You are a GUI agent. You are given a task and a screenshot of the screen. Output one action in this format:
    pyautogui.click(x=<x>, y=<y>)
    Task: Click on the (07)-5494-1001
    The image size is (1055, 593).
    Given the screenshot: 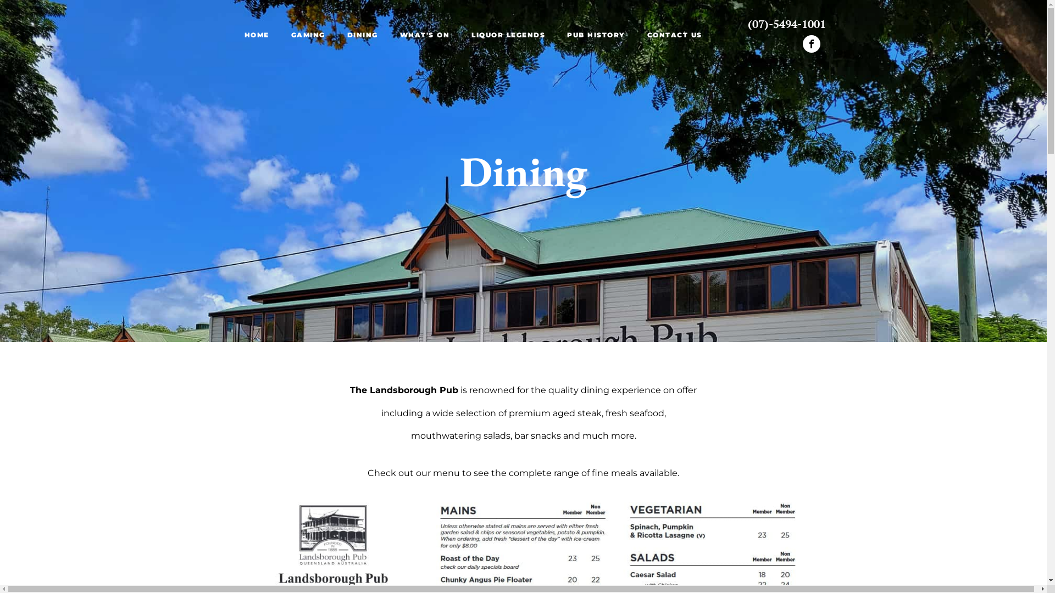 What is the action you would take?
    pyautogui.click(x=786, y=24)
    